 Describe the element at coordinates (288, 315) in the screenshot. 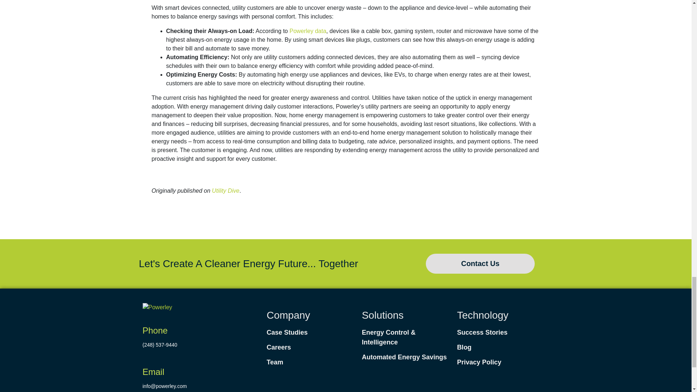

I see `Company` at that location.